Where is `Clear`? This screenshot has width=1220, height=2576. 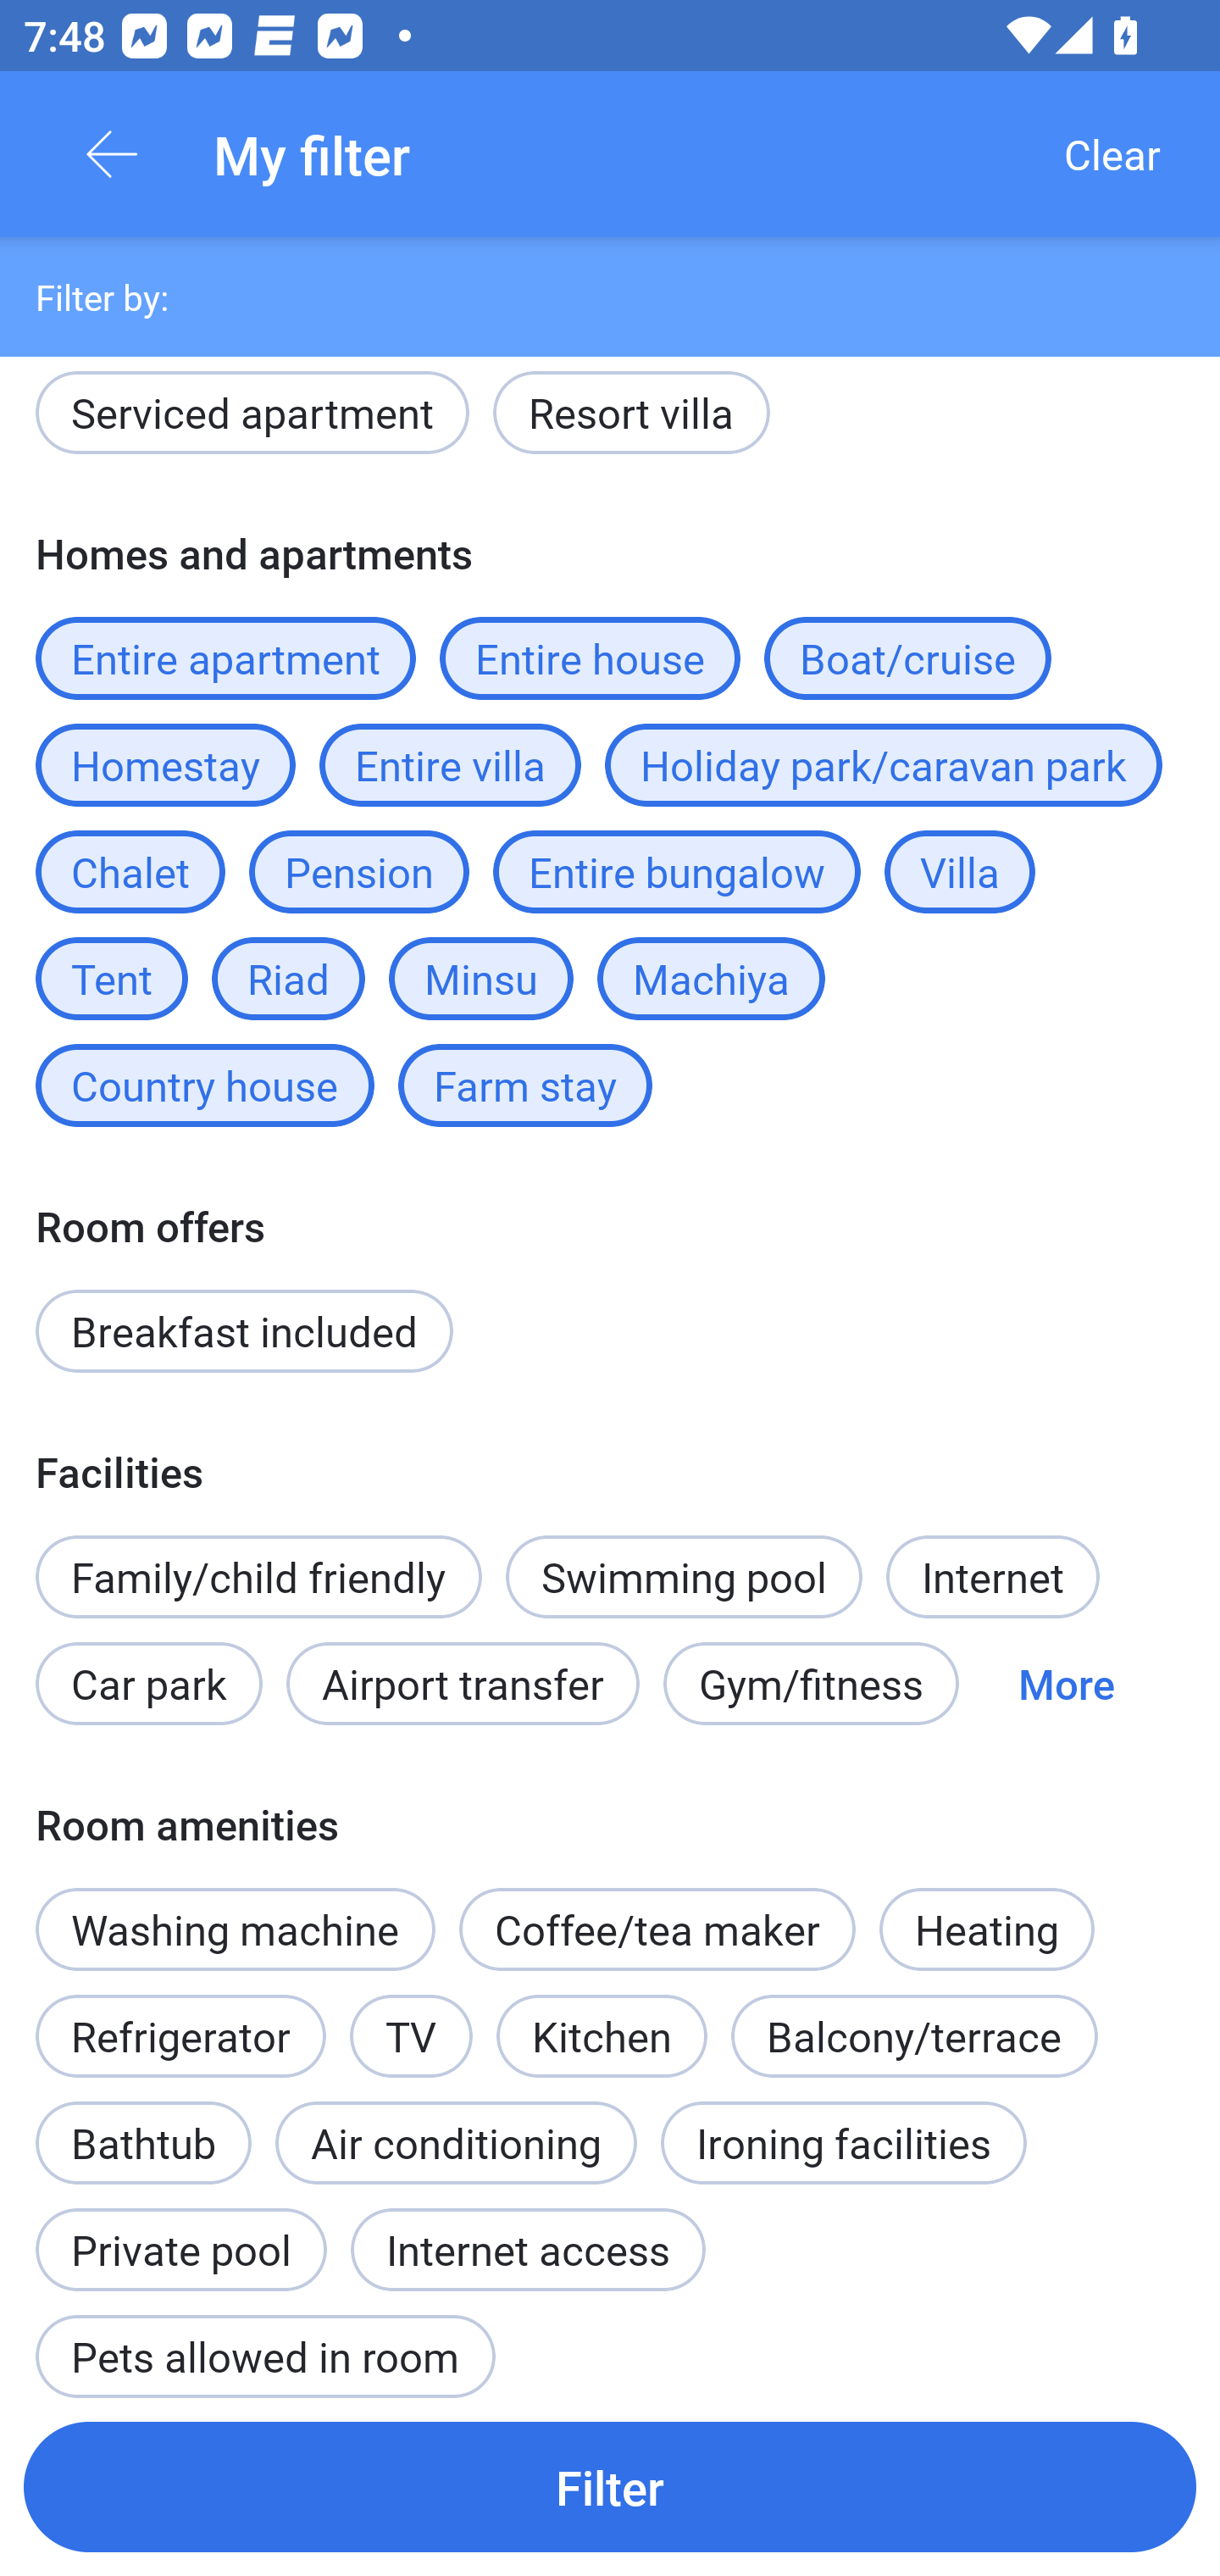
Clear is located at coordinates (1112, 154).